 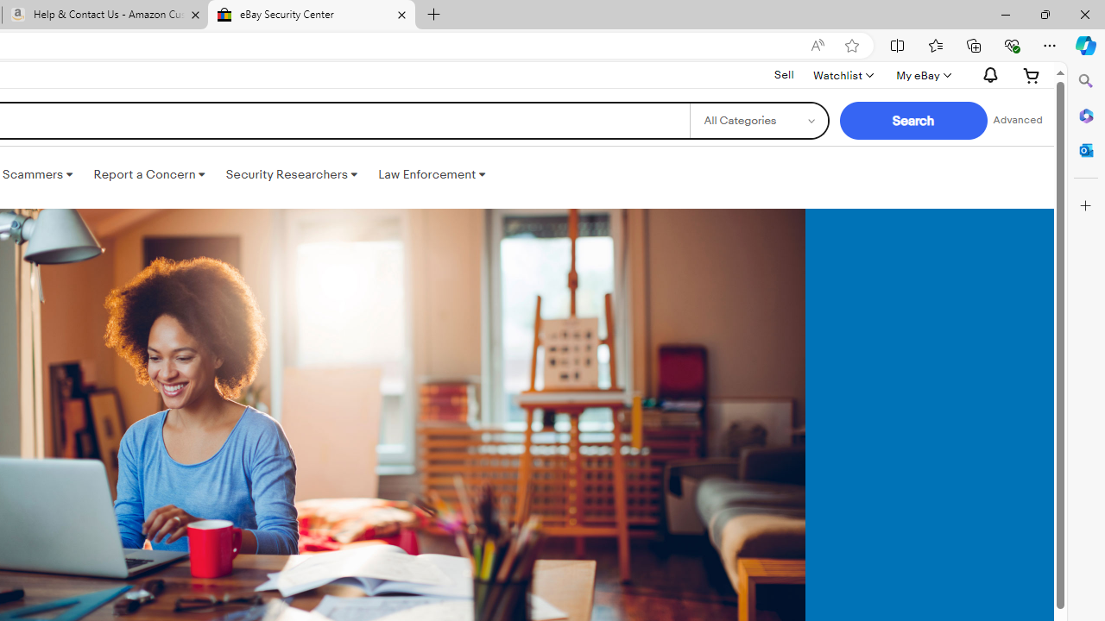 What do you see at coordinates (843, 75) in the screenshot?
I see `WatchlistExpand Watch List` at bounding box center [843, 75].